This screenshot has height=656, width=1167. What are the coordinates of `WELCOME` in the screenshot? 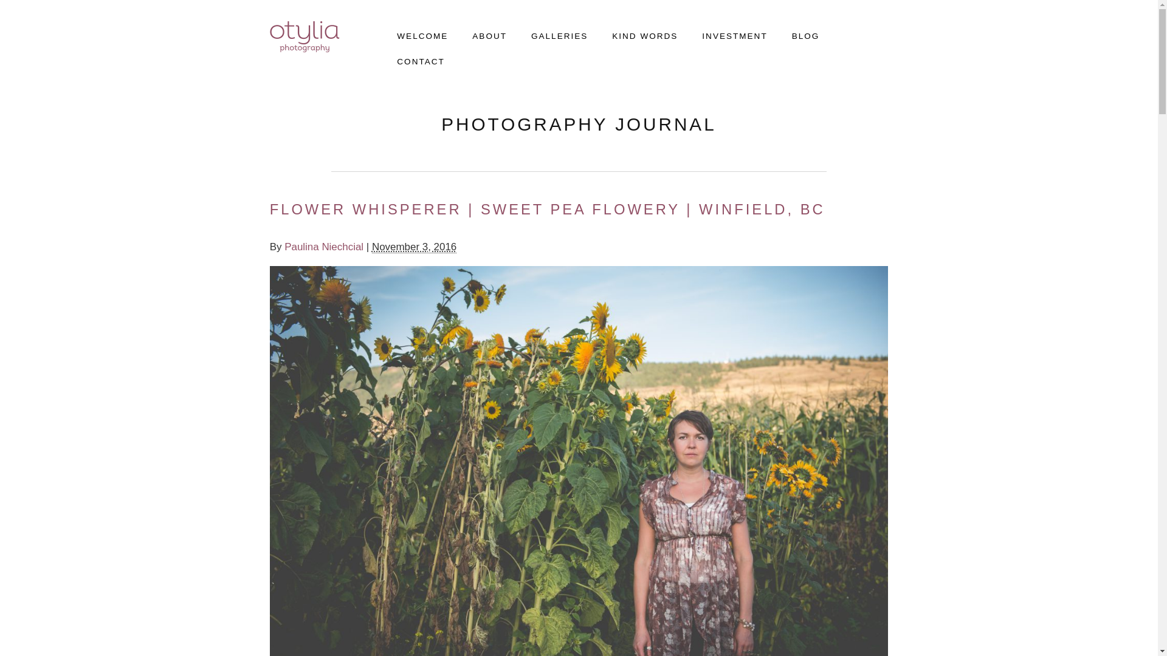 It's located at (410, 33).